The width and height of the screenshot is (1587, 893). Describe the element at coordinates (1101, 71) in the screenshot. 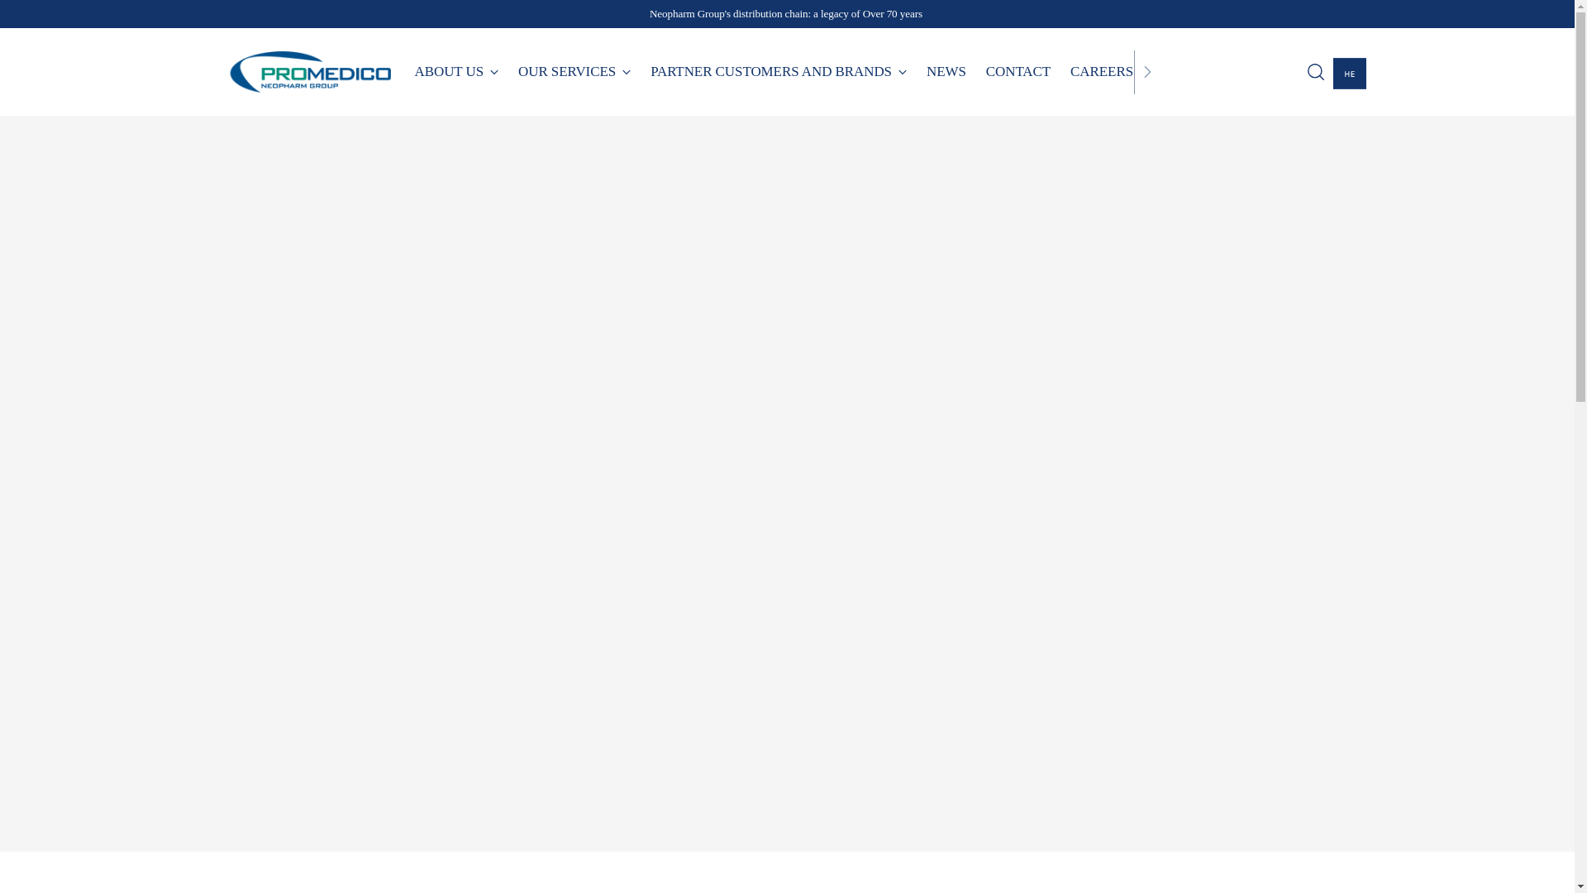

I see `CAREERS` at that location.